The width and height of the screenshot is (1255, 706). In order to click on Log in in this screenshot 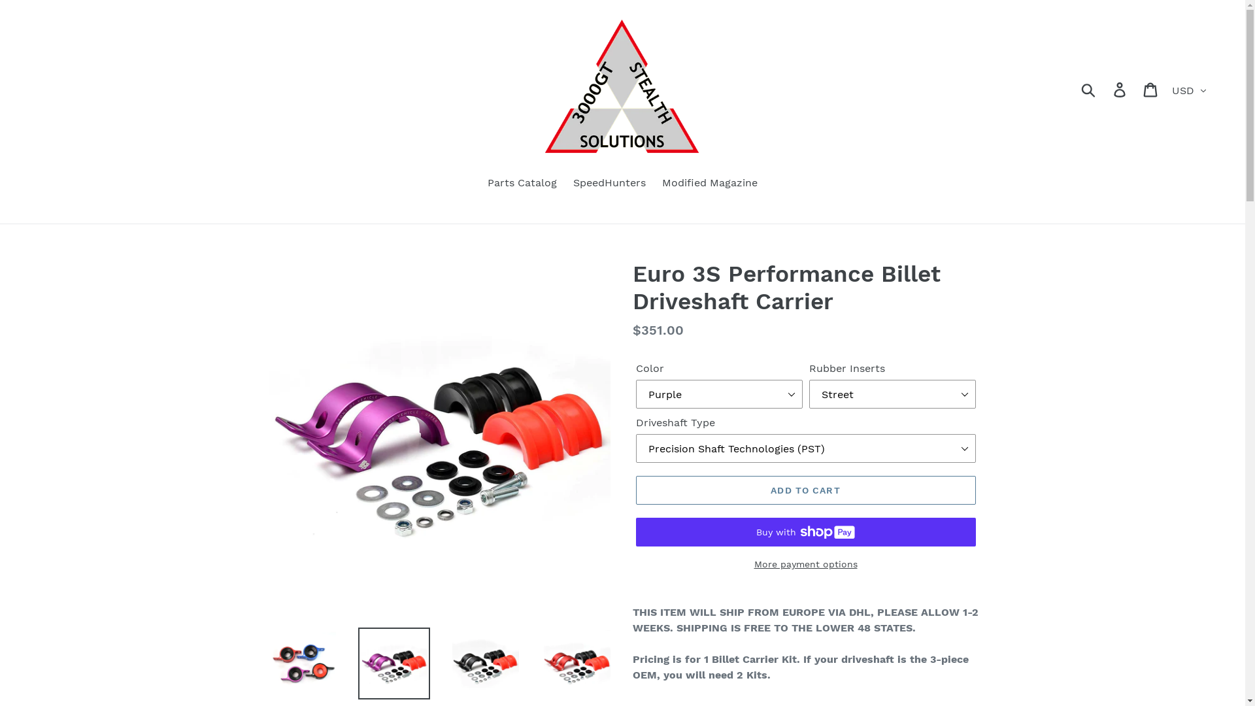, I will do `click(1120, 89)`.